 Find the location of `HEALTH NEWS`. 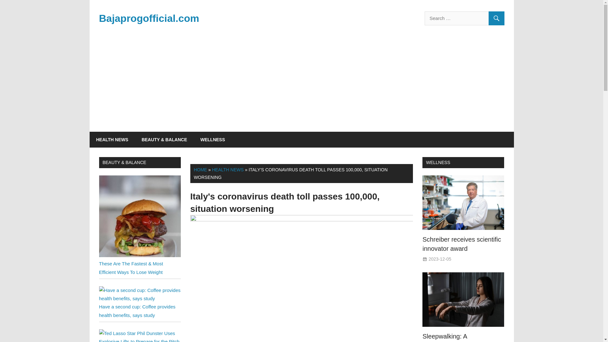

HEALTH NEWS is located at coordinates (112, 139).